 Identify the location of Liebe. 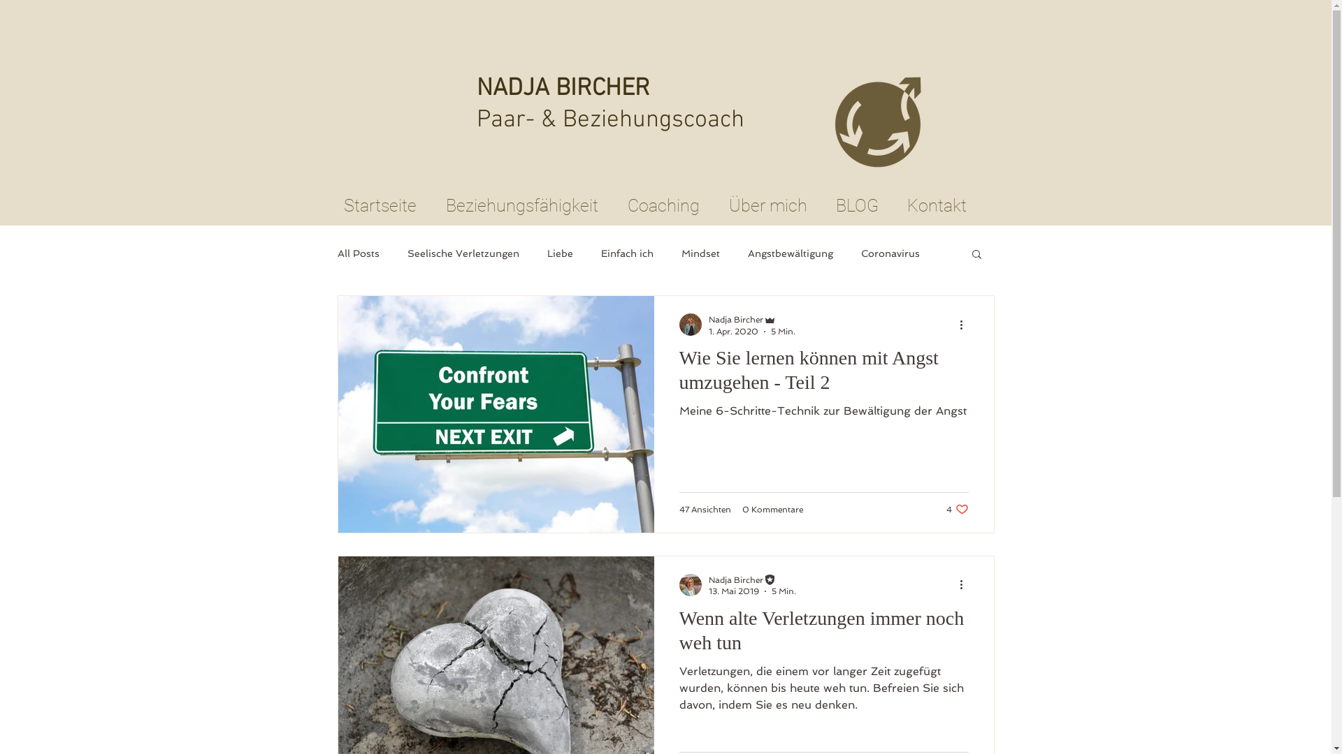
(559, 253).